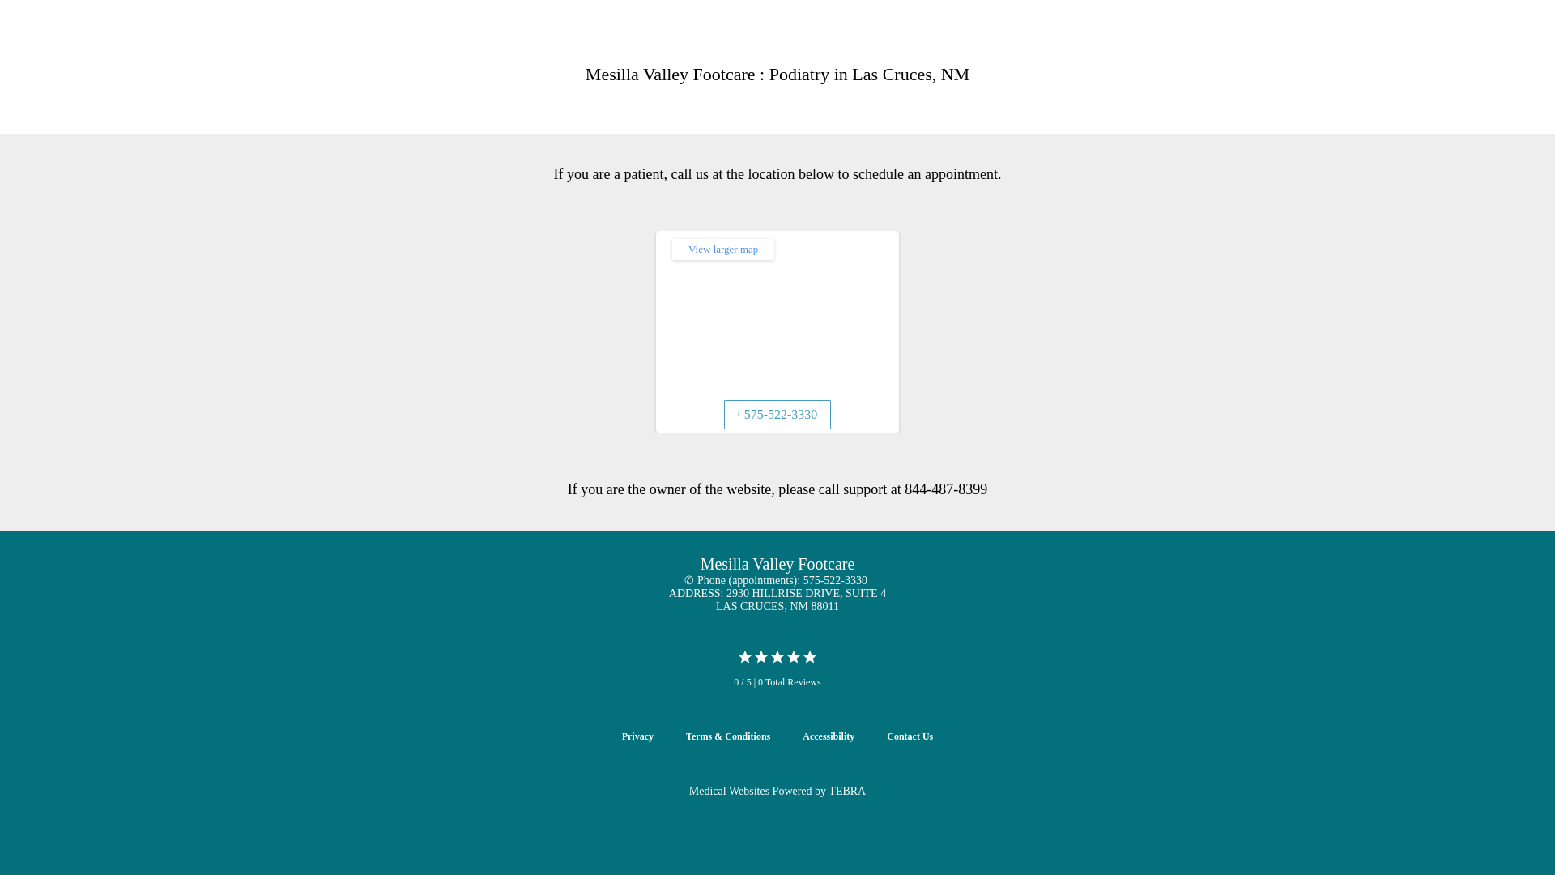 This screenshot has width=1555, height=875. I want to click on Contact Us, so click(910, 736).